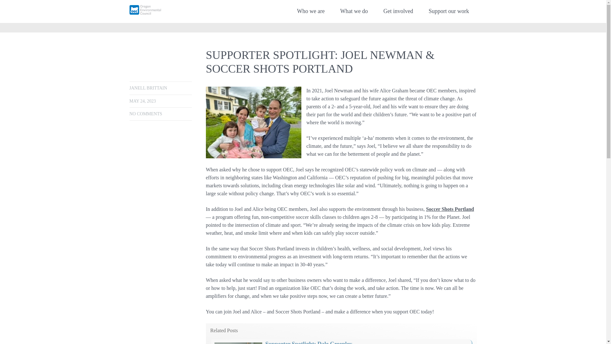 This screenshot has height=344, width=611. What do you see at coordinates (148, 88) in the screenshot?
I see `JANELL BRITTAIN` at bounding box center [148, 88].